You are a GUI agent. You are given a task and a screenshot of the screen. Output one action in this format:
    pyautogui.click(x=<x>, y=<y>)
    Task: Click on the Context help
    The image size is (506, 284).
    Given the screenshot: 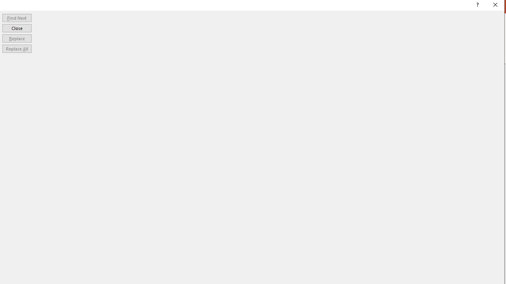 What is the action you would take?
    pyautogui.click(x=477, y=6)
    